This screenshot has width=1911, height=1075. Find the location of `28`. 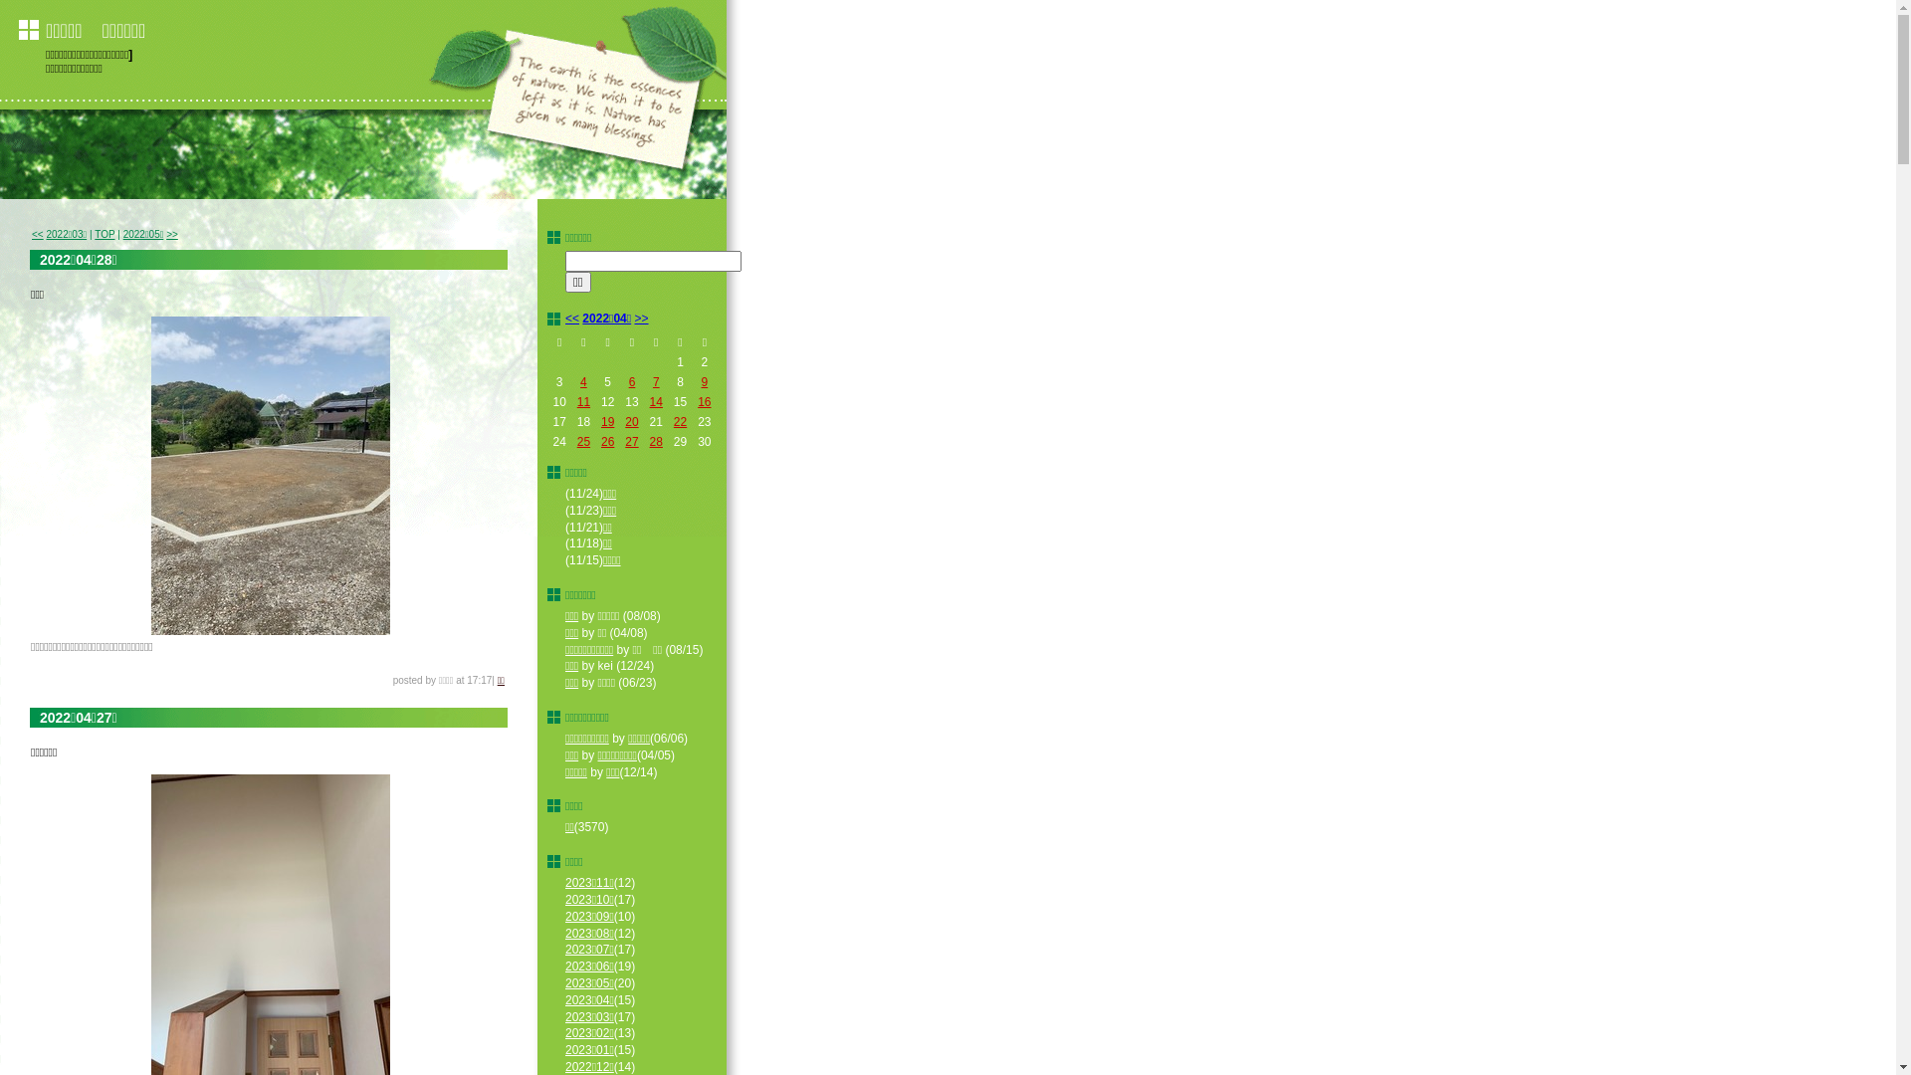

28 is located at coordinates (657, 442).